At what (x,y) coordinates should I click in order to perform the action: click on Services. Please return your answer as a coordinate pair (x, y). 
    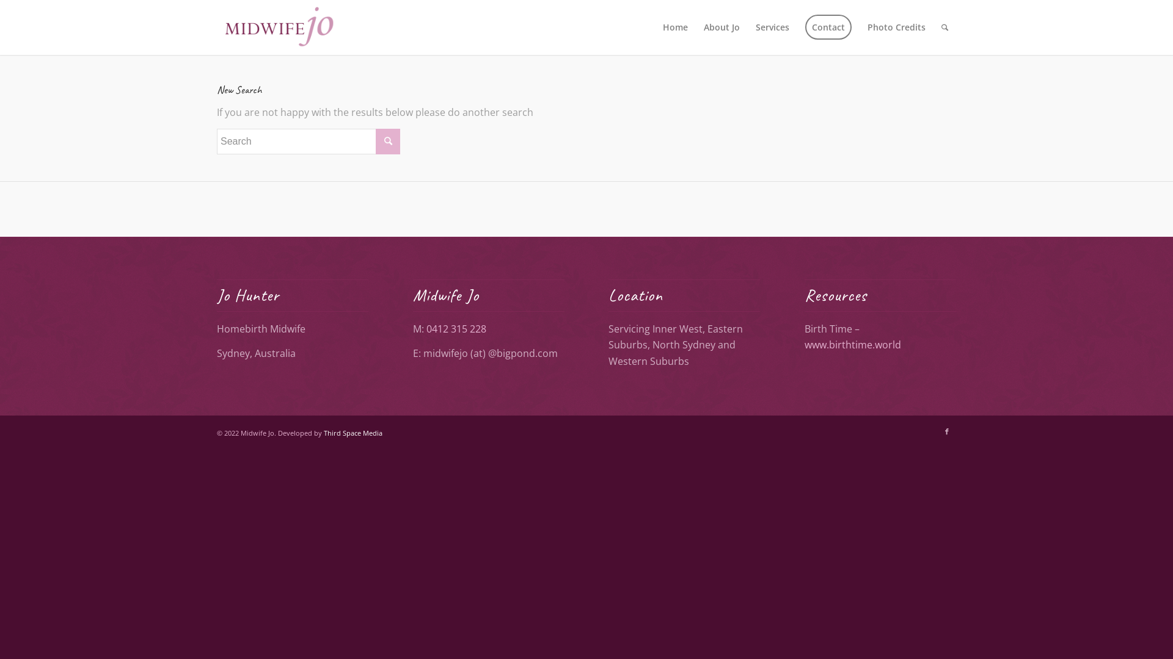
    Looking at the image, I should click on (772, 27).